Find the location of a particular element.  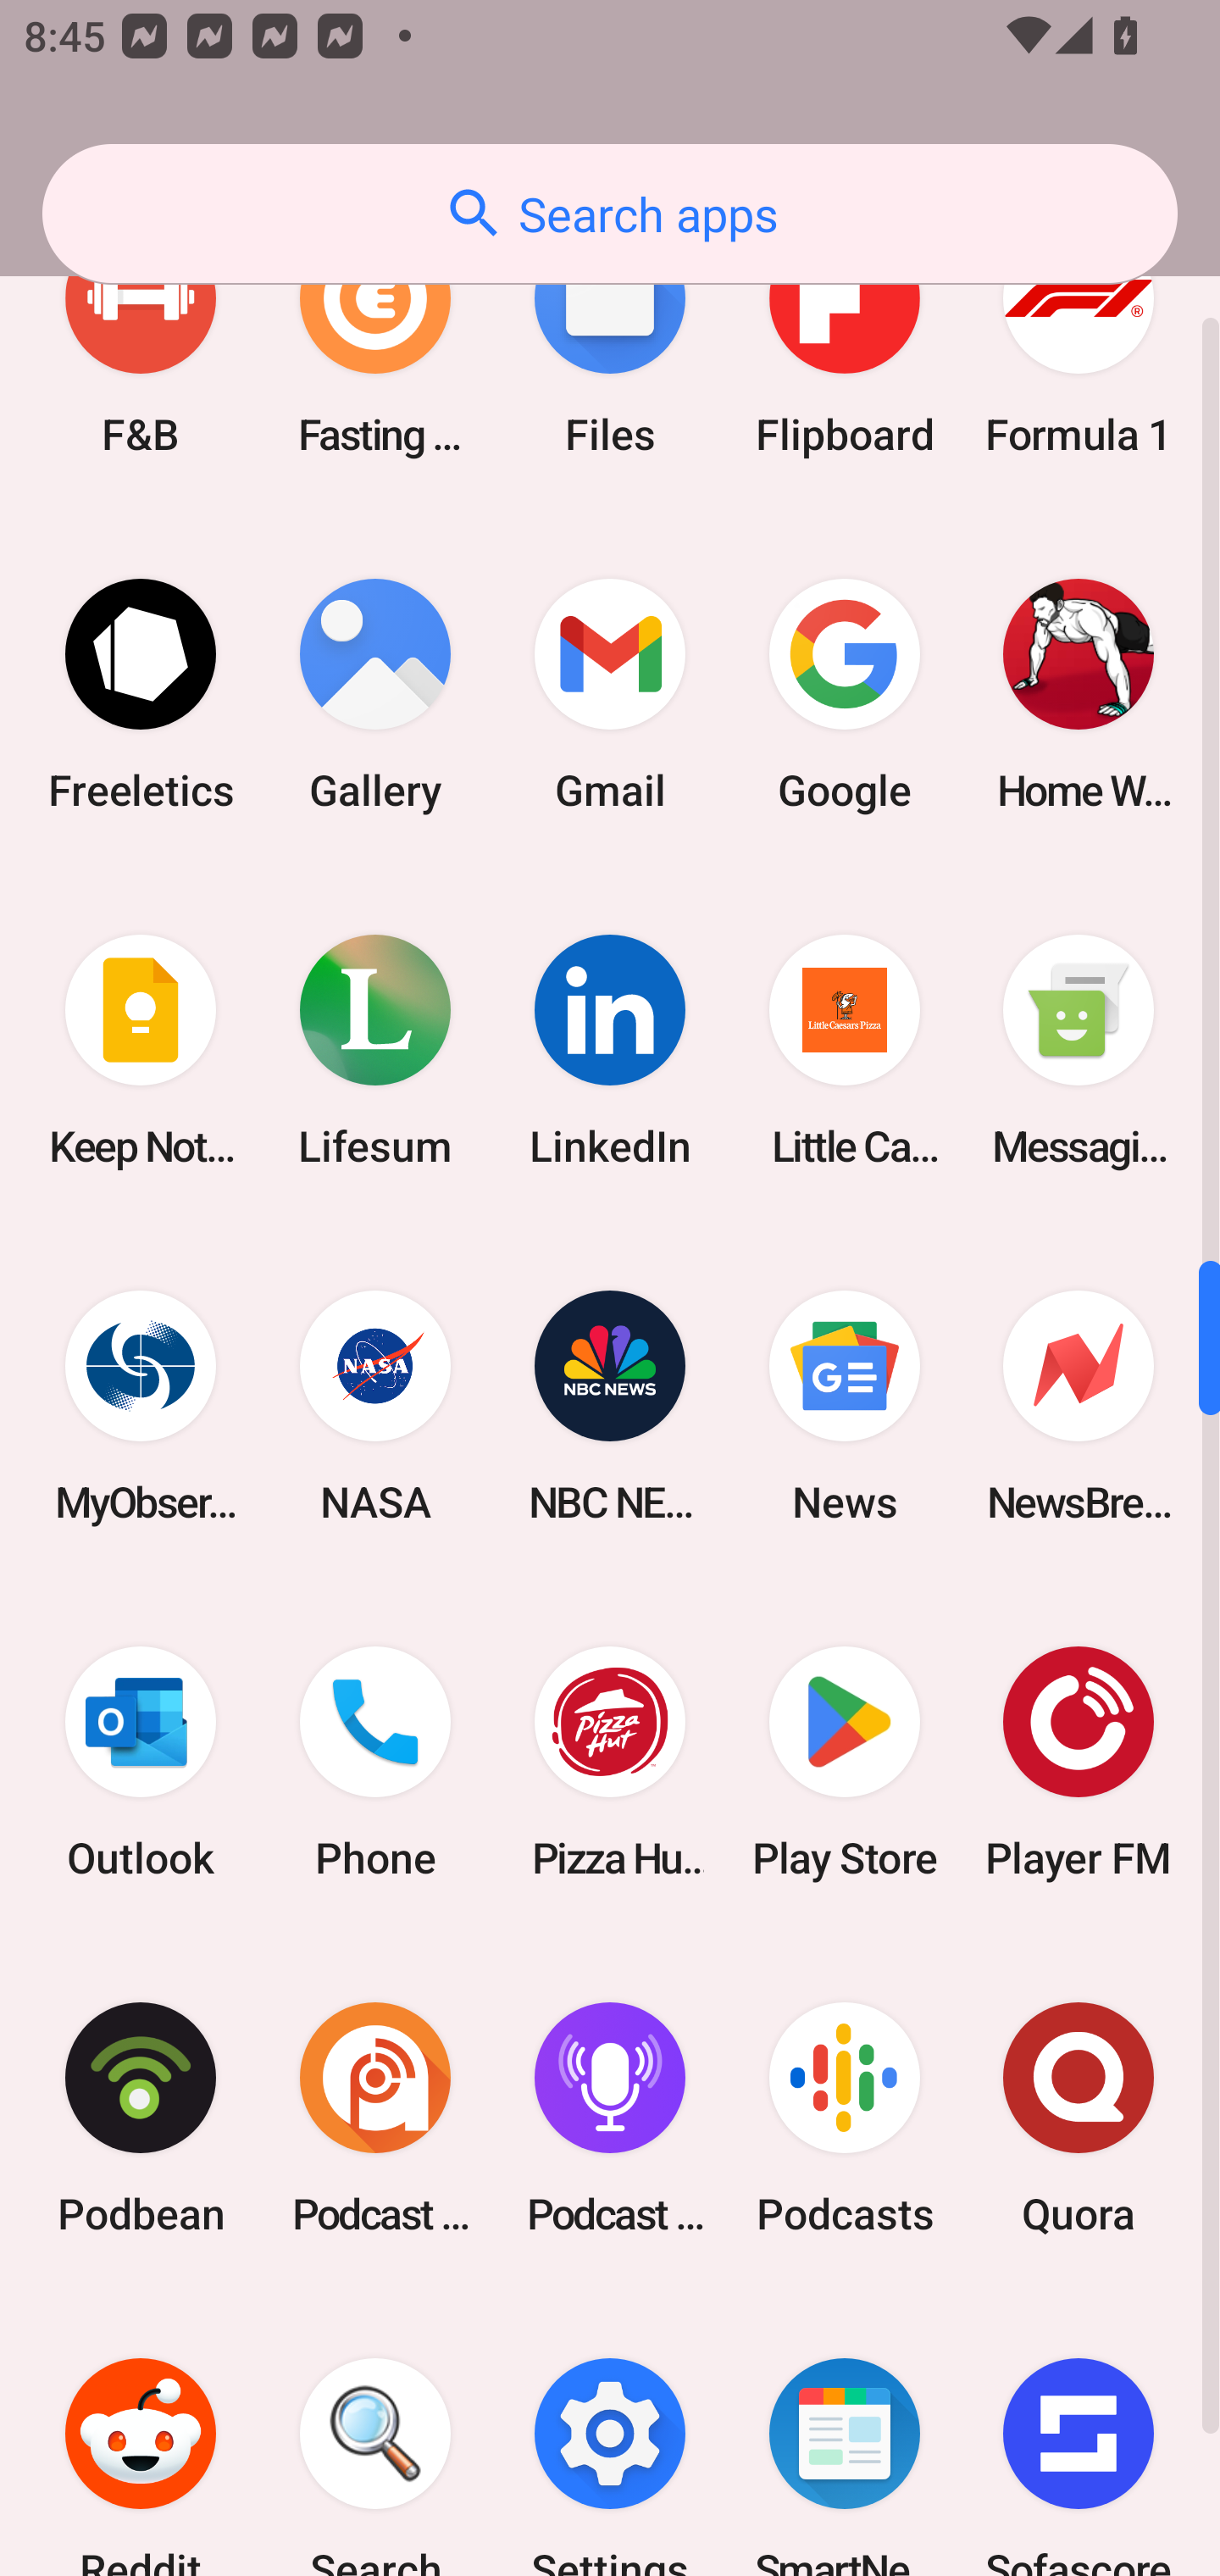

Podcasts is located at coordinates (844, 2117).